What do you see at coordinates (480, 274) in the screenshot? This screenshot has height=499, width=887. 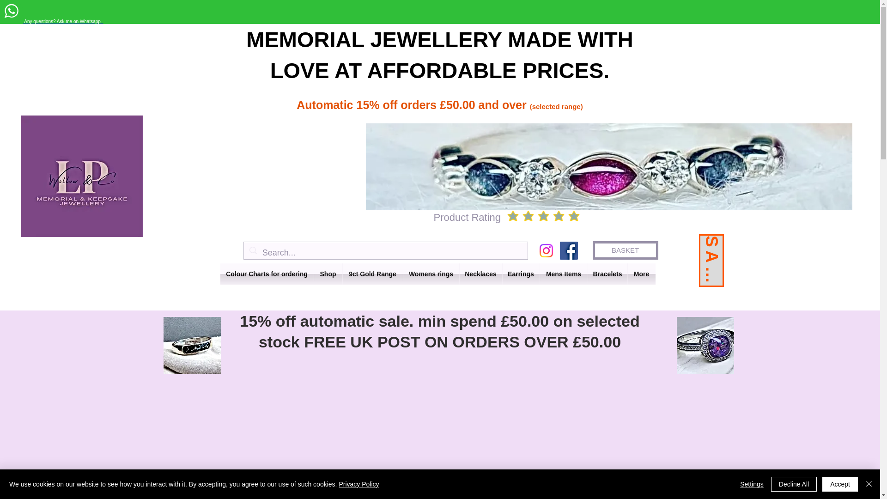 I see `Necklaces` at bounding box center [480, 274].